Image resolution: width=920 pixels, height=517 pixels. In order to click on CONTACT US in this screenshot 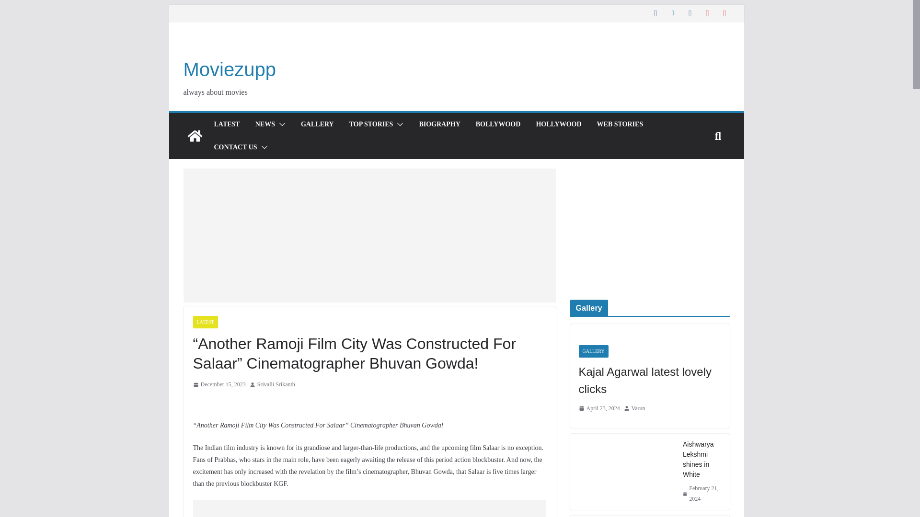, I will do `click(235, 147)`.